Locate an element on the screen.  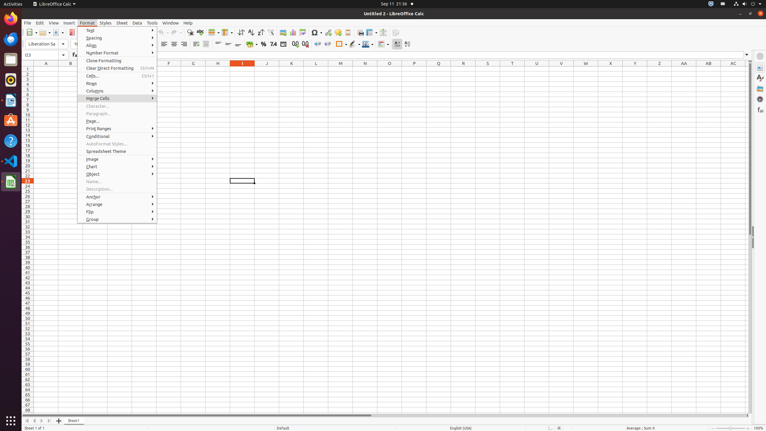
Save is located at coordinates (58, 32).